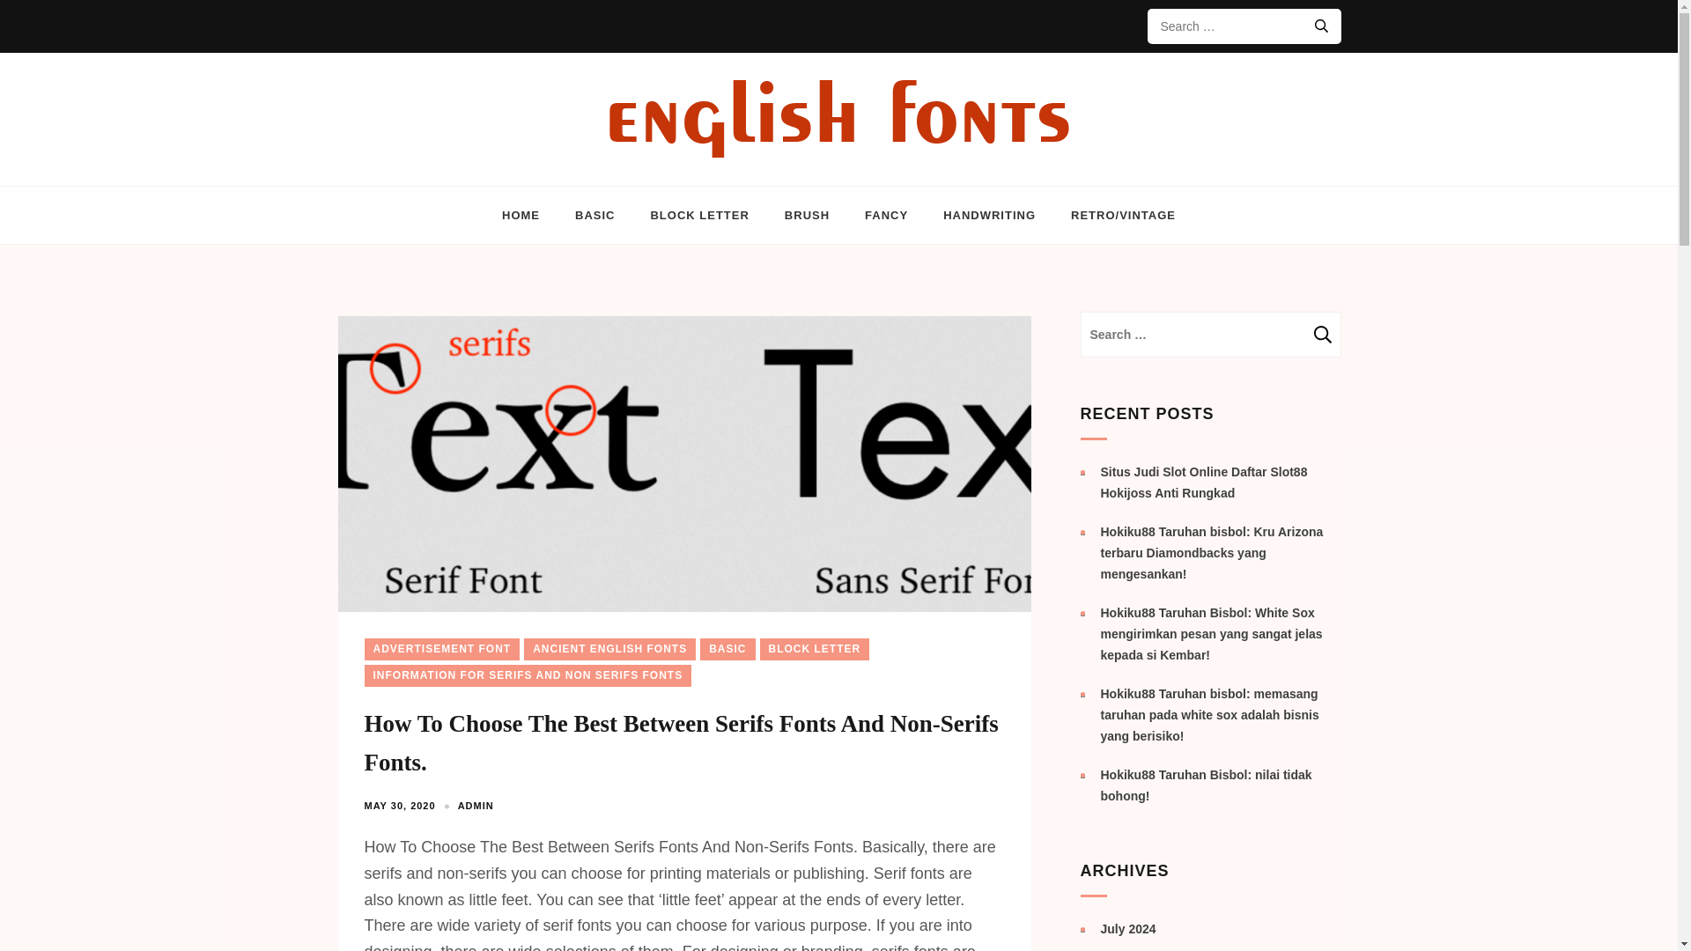  I want to click on INFORMATION FOR SERIFS AND NON SERIFS FONTS, so click(528, 675).